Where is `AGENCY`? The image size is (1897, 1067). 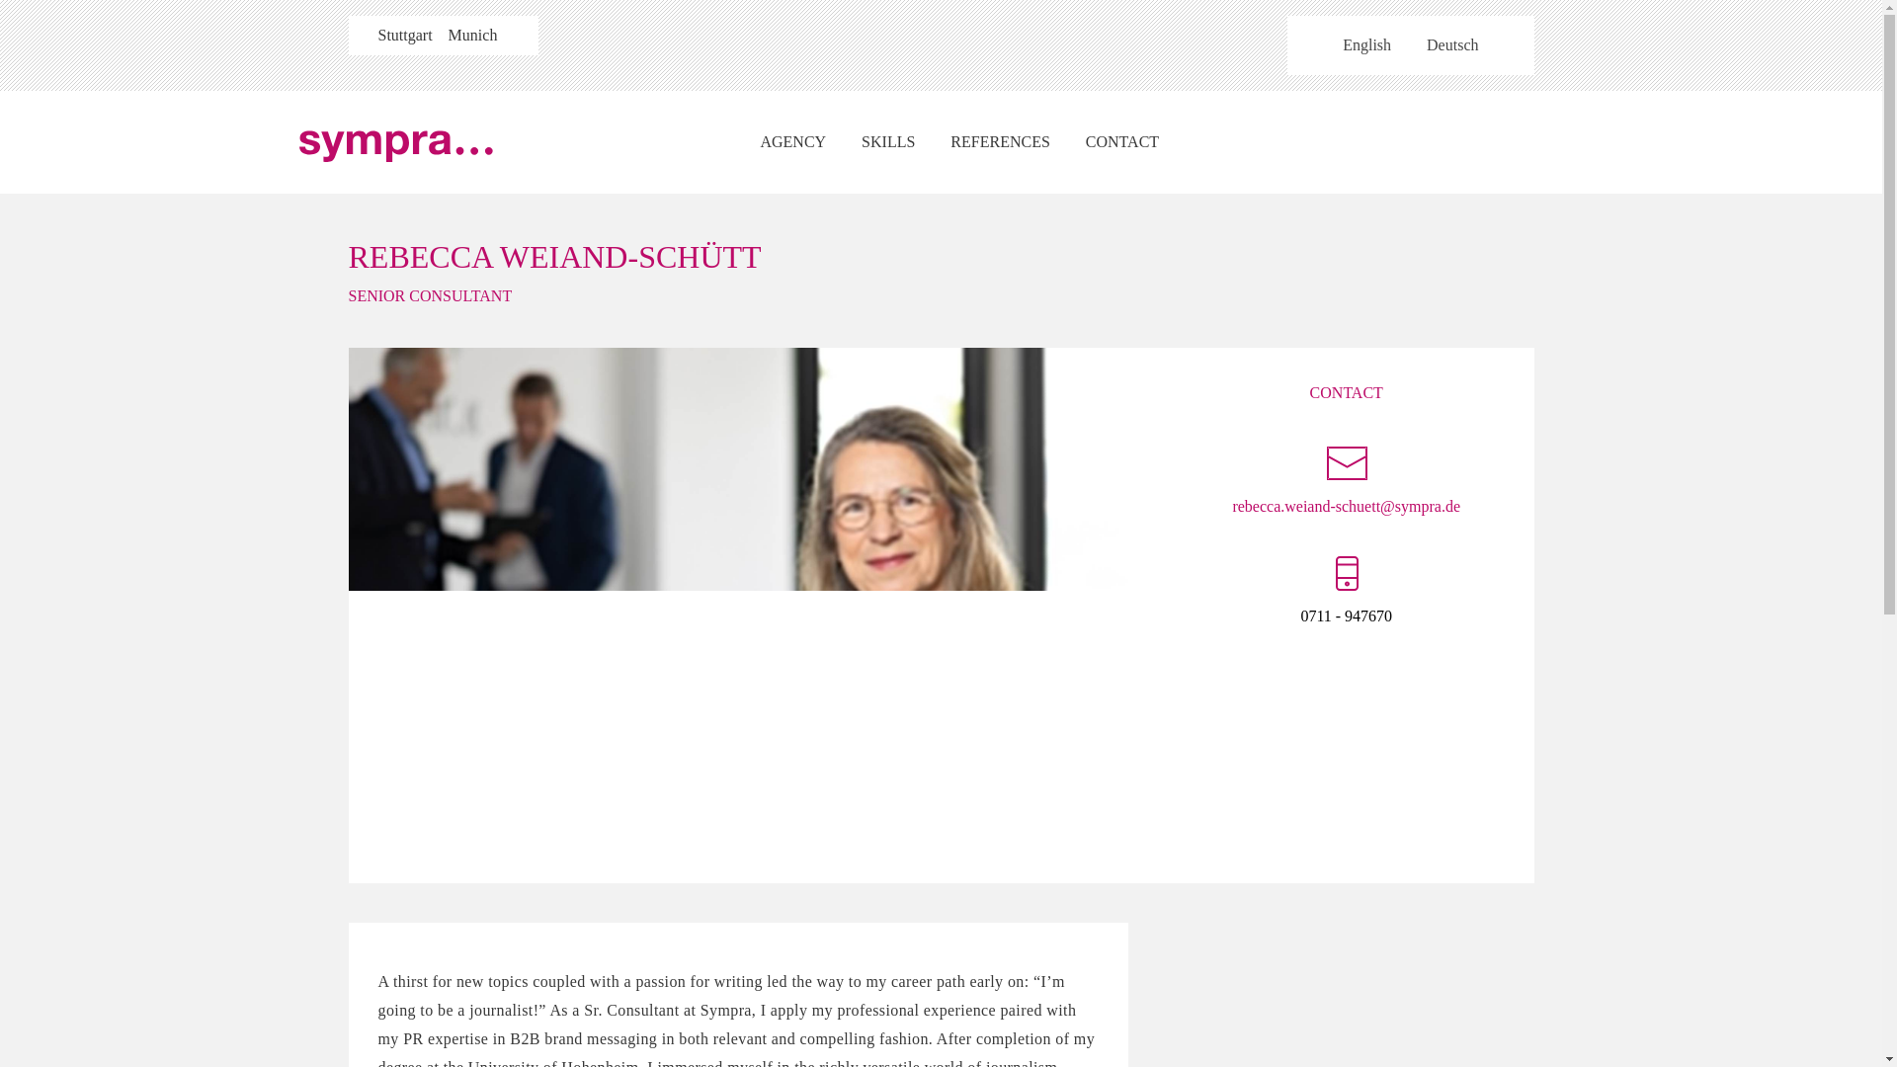
AGENCY is located at coordinates (792, 141).